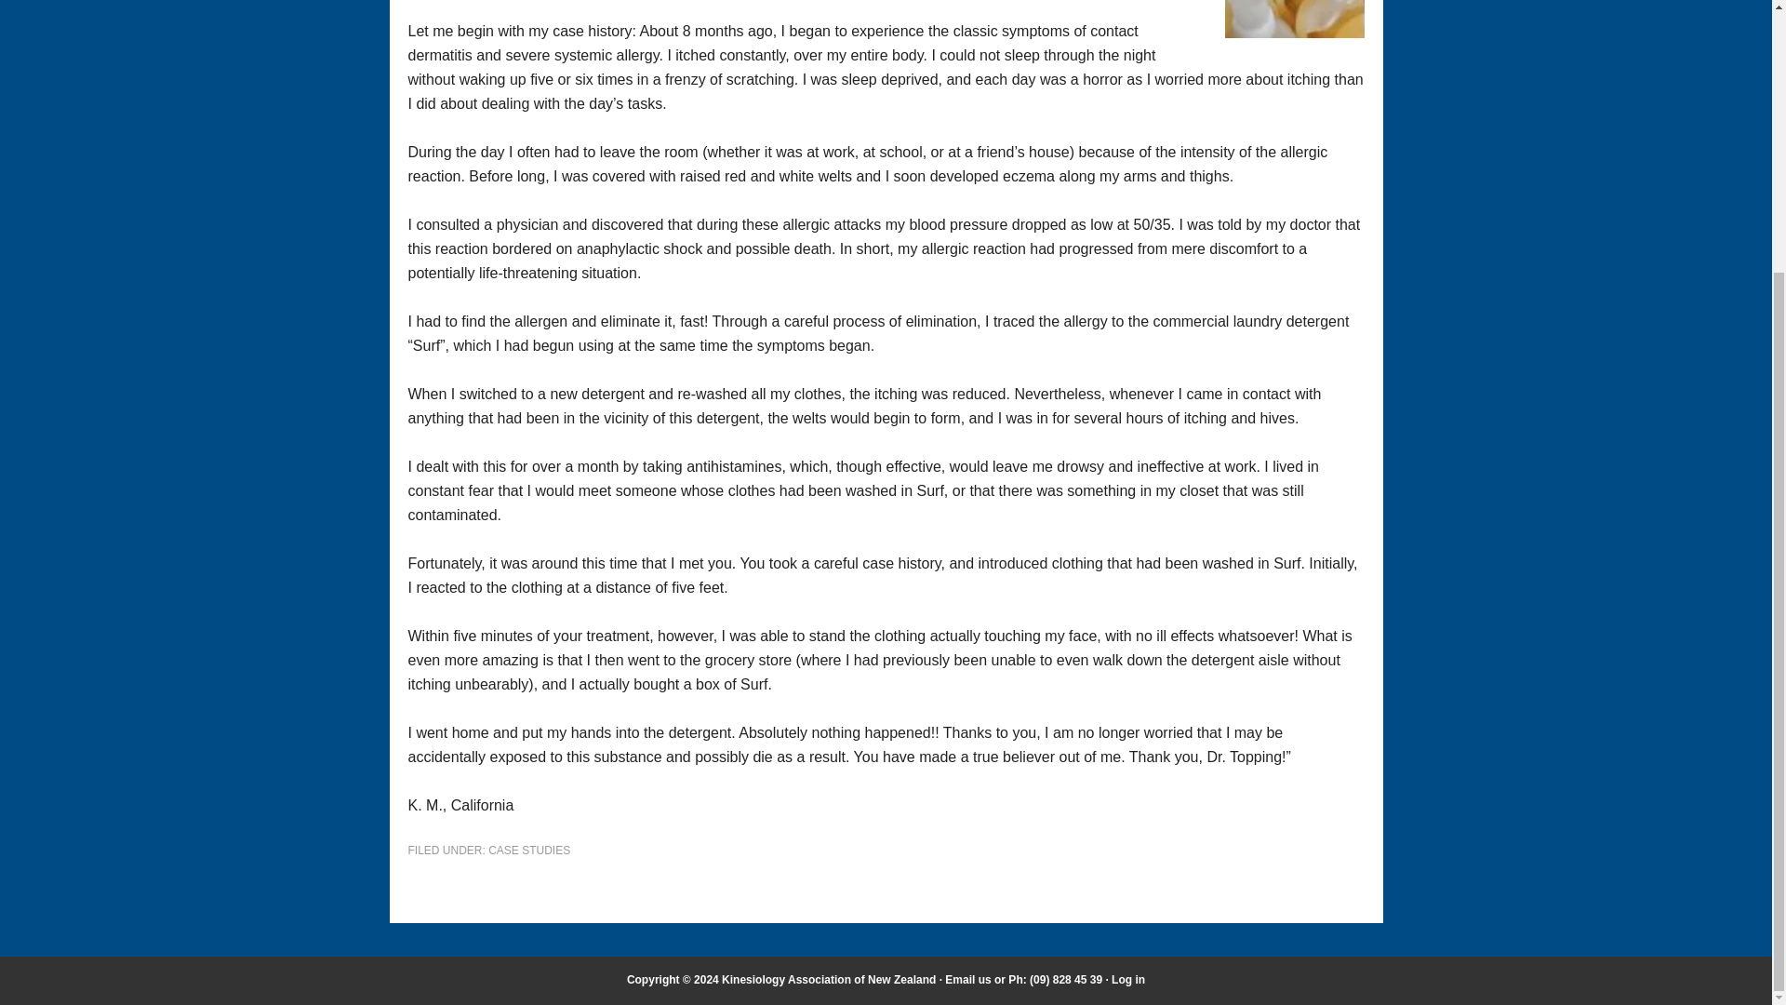  Describe the element at coordinates (967, 979) in the screenshot. I see `Email us` at that location.